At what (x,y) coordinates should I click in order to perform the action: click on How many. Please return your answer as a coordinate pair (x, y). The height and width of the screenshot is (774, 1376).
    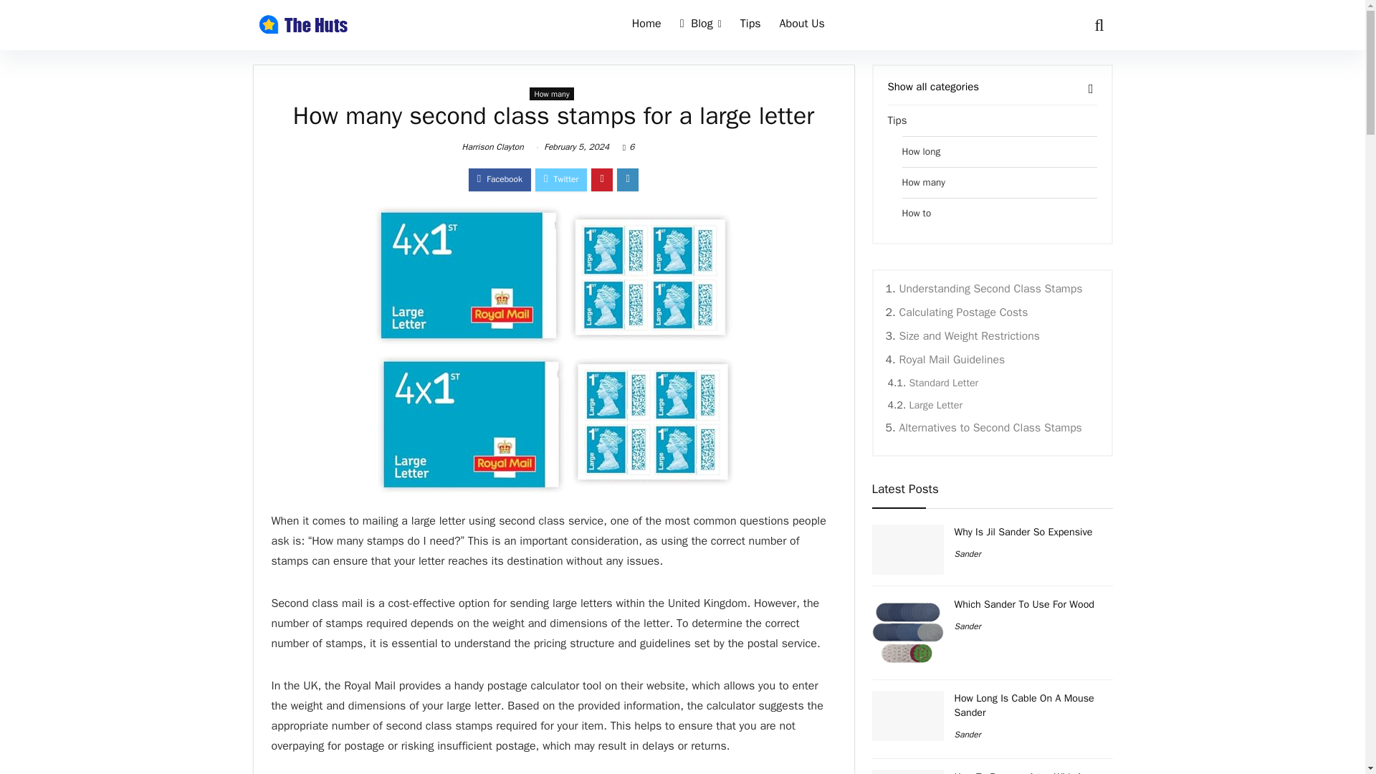
    Looking at the image, I should click on (552, 94).